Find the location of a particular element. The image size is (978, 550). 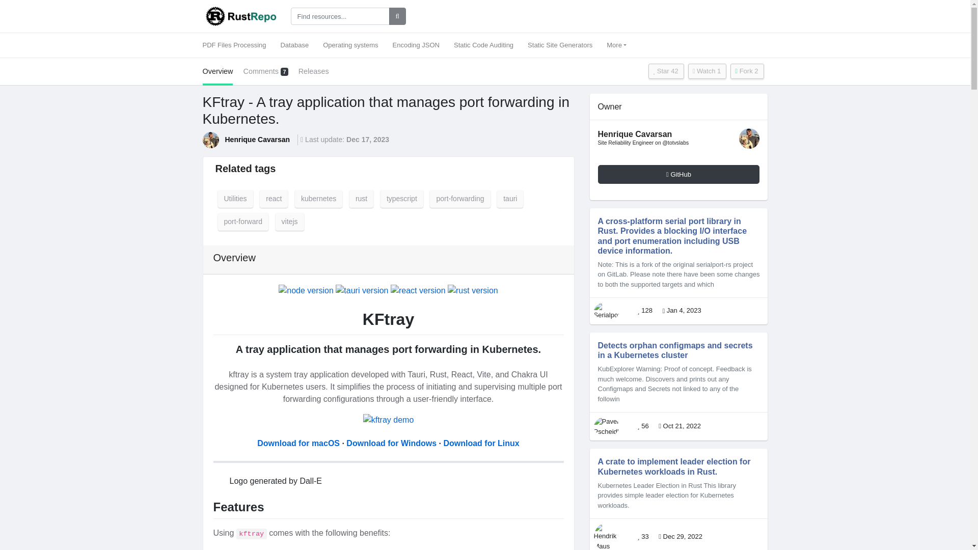

Encoding JSON is located at coordinates (416, 45).